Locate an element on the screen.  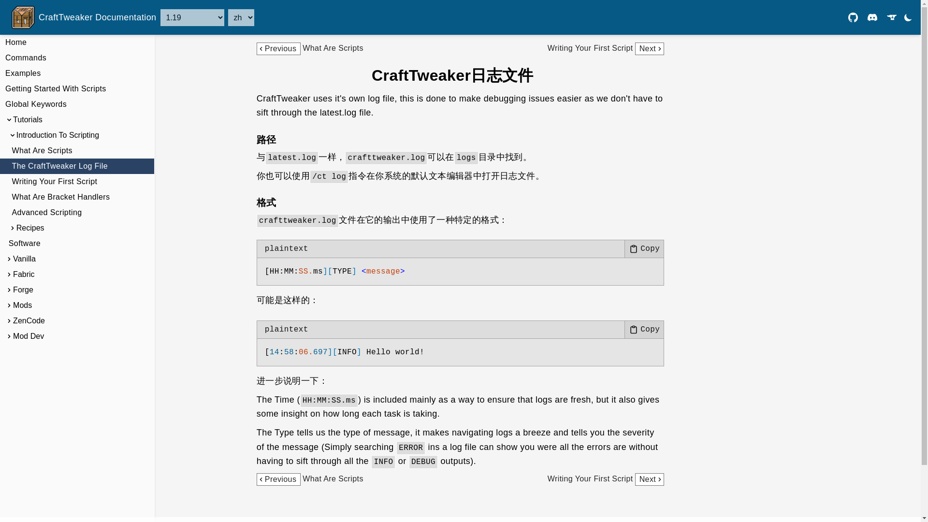
Getting Started With Scripts is located at coordinates (77, 89).